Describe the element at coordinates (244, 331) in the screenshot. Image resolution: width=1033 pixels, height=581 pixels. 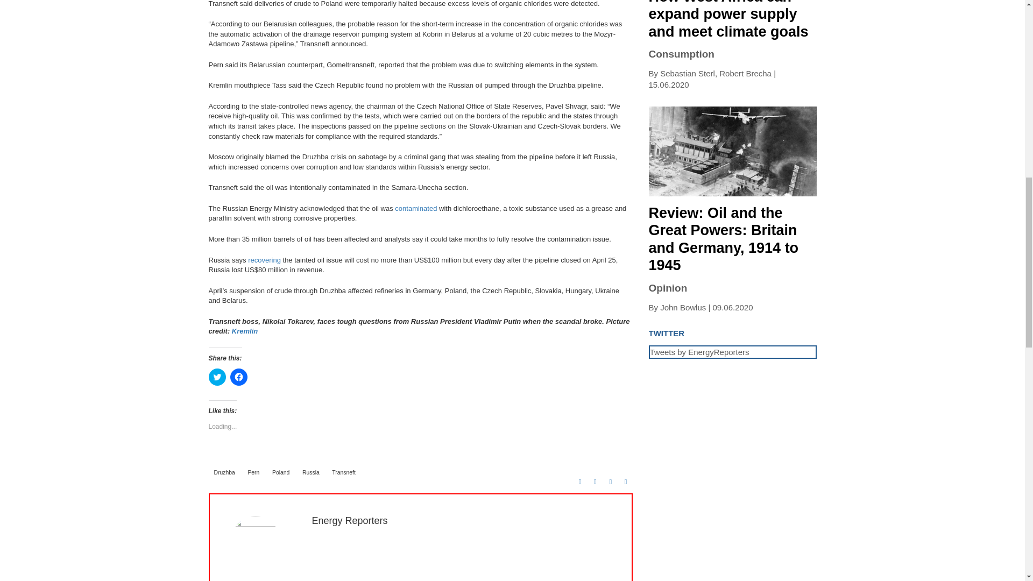
I see `Kremlin` at that location.